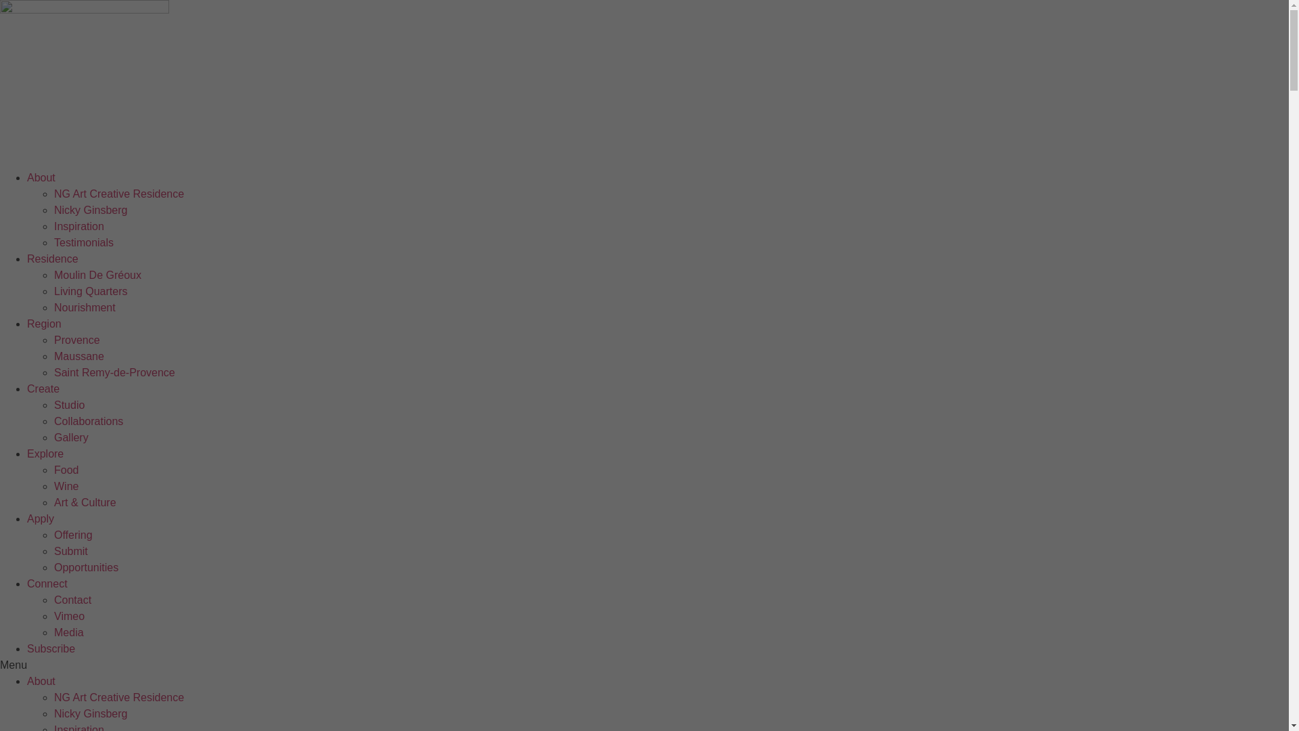 This screenshot has height=731, width=1299. Describe the element at coordinates (91, 291) in the screenshot. I see `Living Quarters` at that location.